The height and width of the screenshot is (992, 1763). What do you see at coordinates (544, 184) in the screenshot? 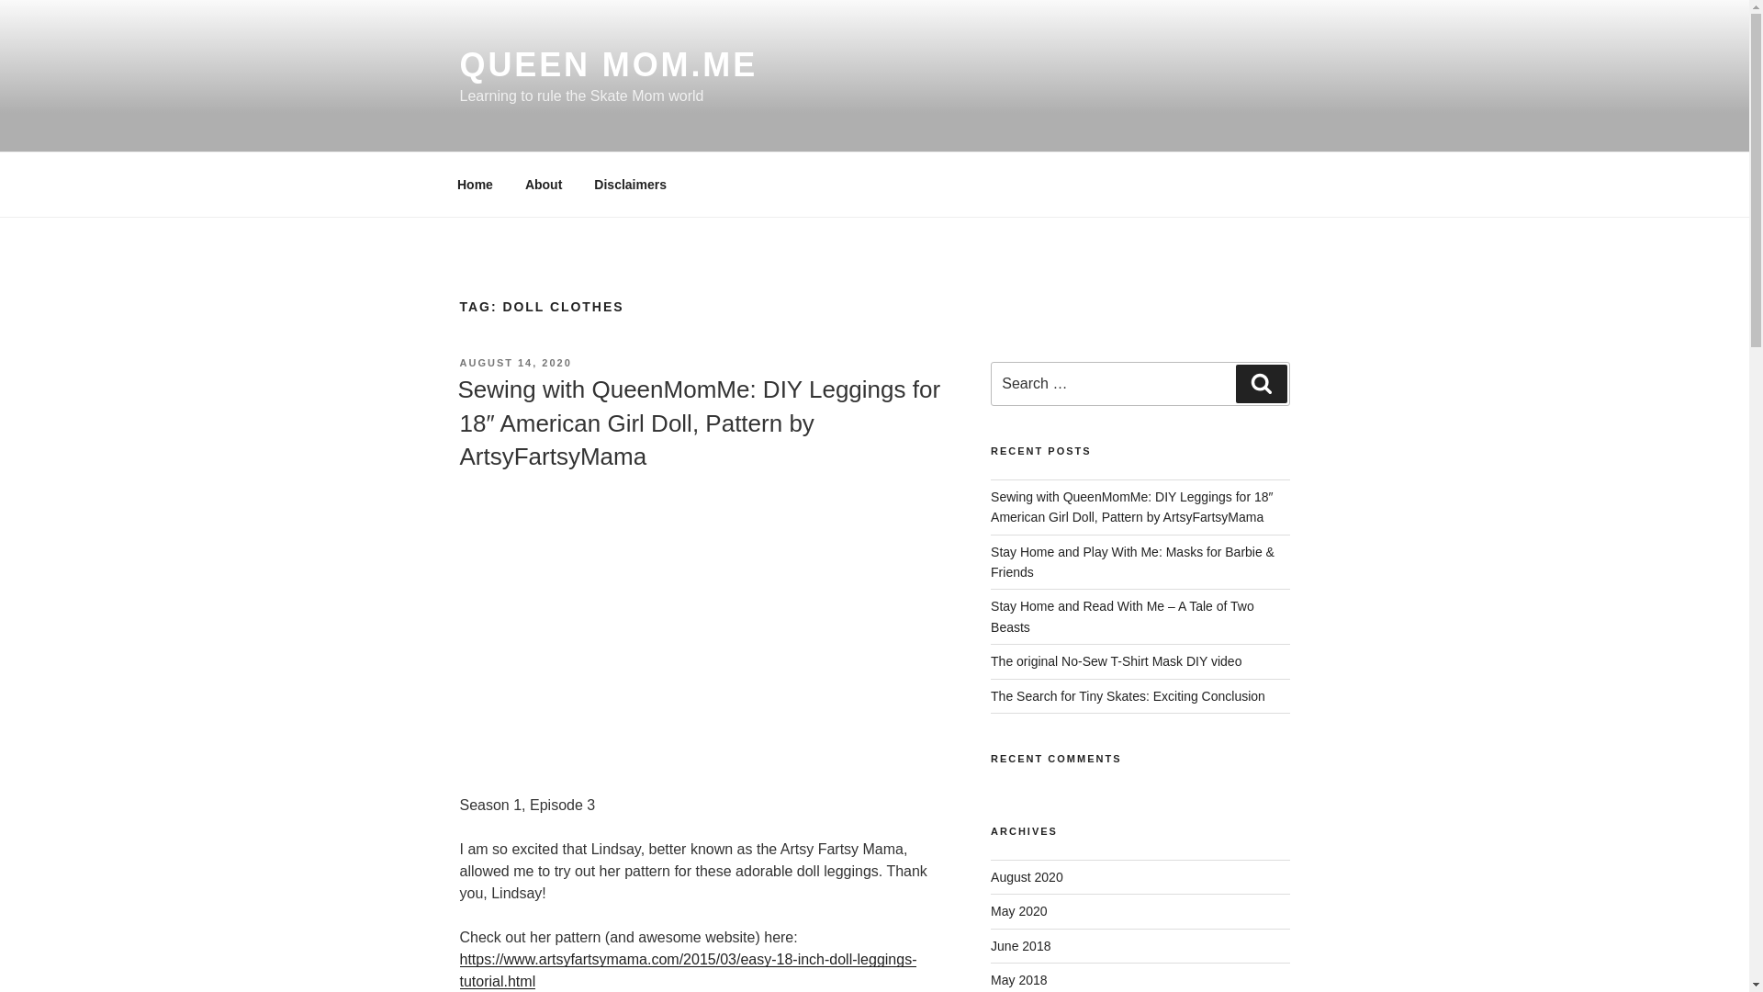
I see `About` at bounding box center [544, 184].